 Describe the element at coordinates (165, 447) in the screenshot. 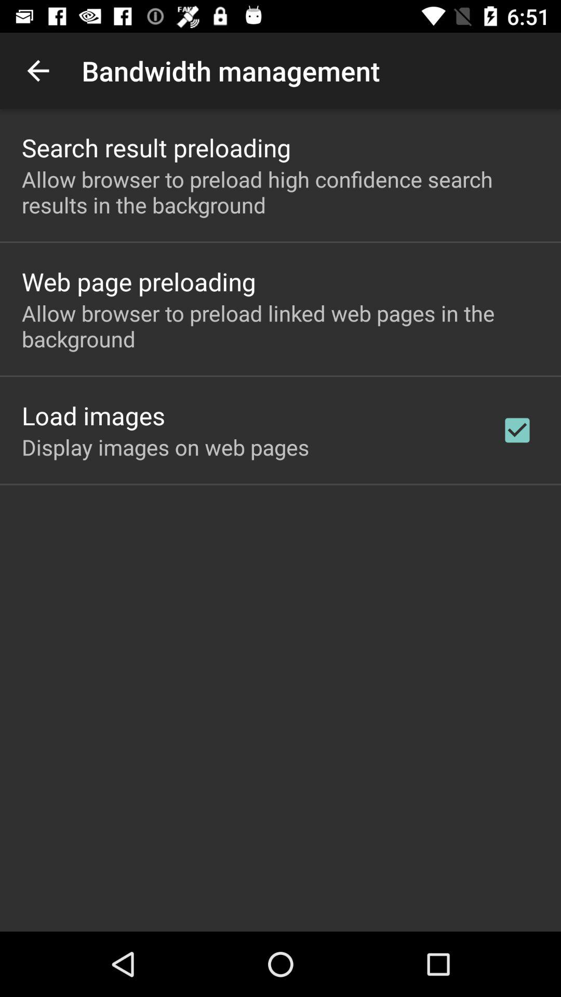

I see `turn on the display images on` at that location.